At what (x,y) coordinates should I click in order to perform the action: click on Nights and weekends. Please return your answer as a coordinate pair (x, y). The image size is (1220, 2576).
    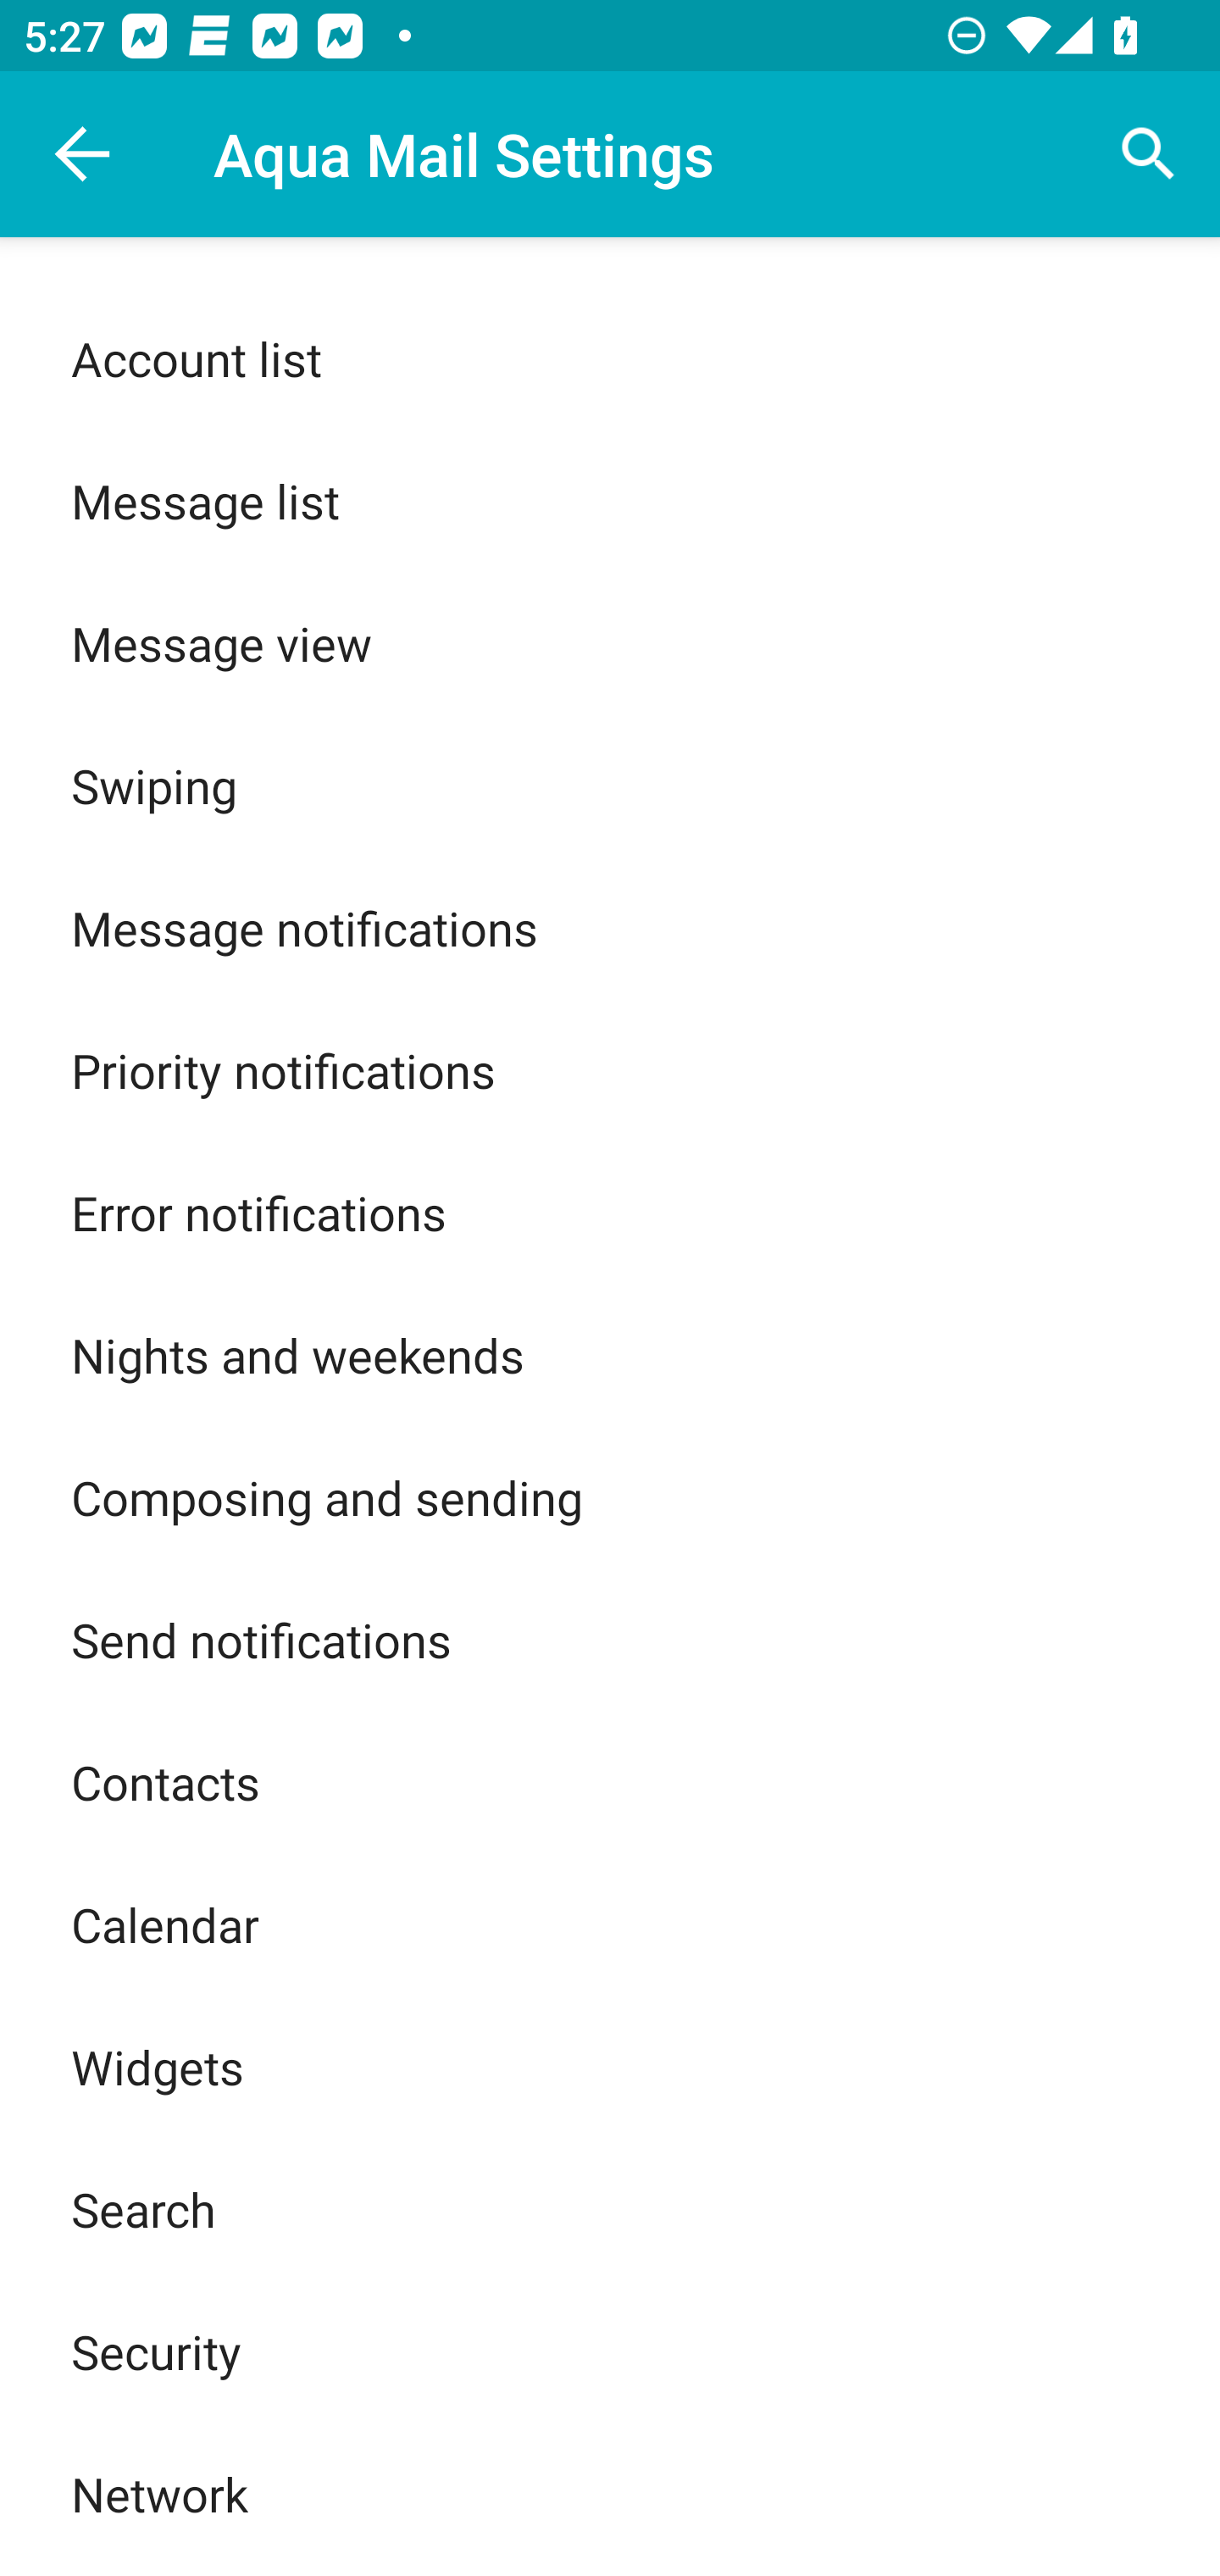
    Looking at the image, I should click on (610, 1354).